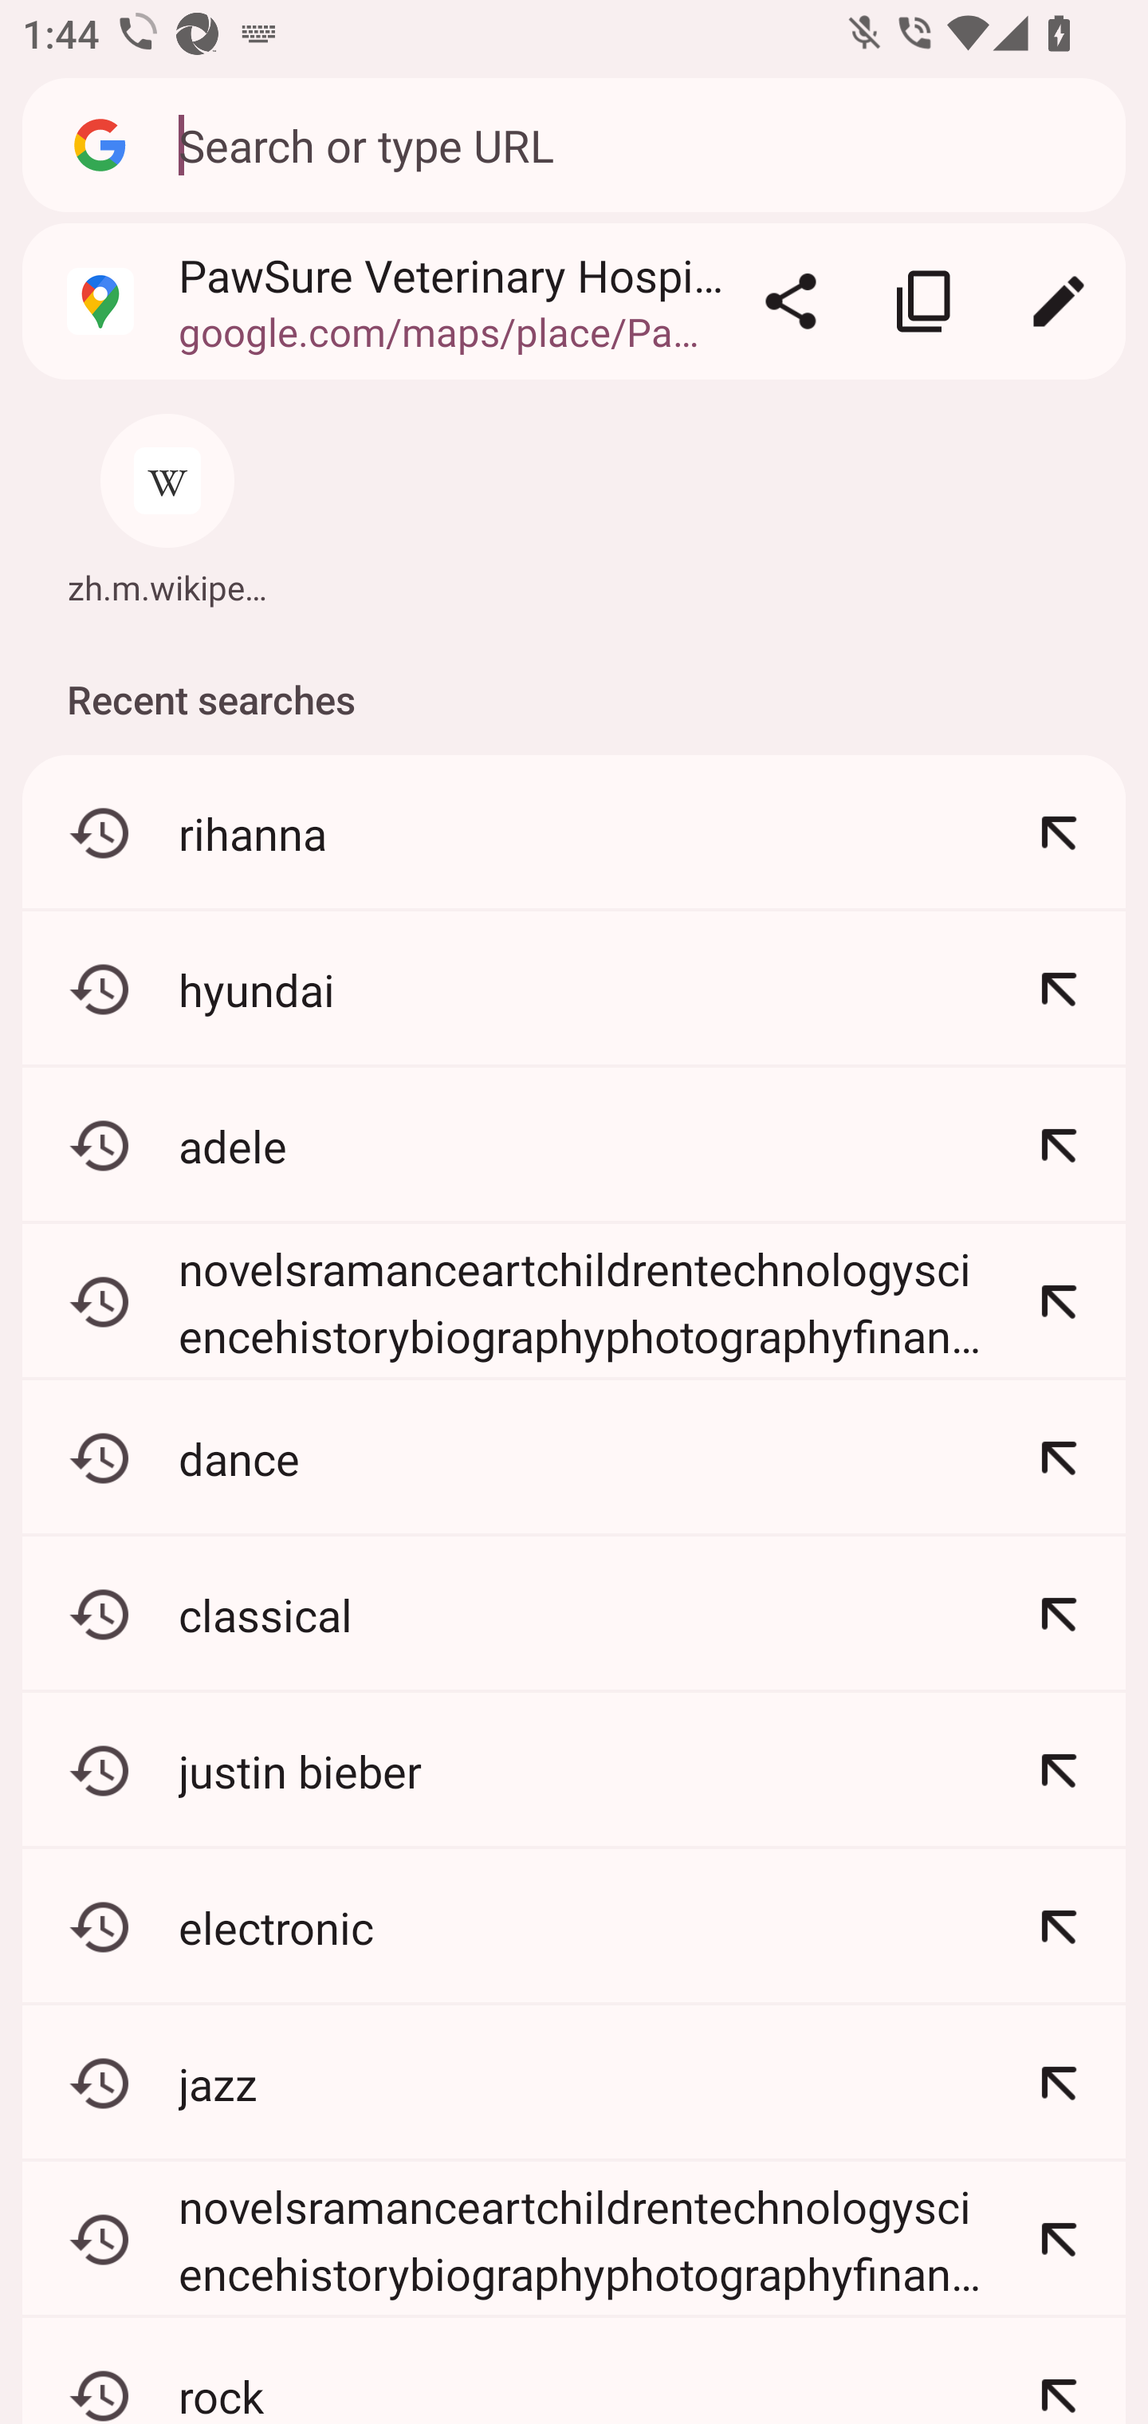 Image resolution: width=1148 pixels, height=2424 pixels. Describe the element at coordinates (1059, 1770) in the screenshot. I see `Refine: justin bieber` at that location.